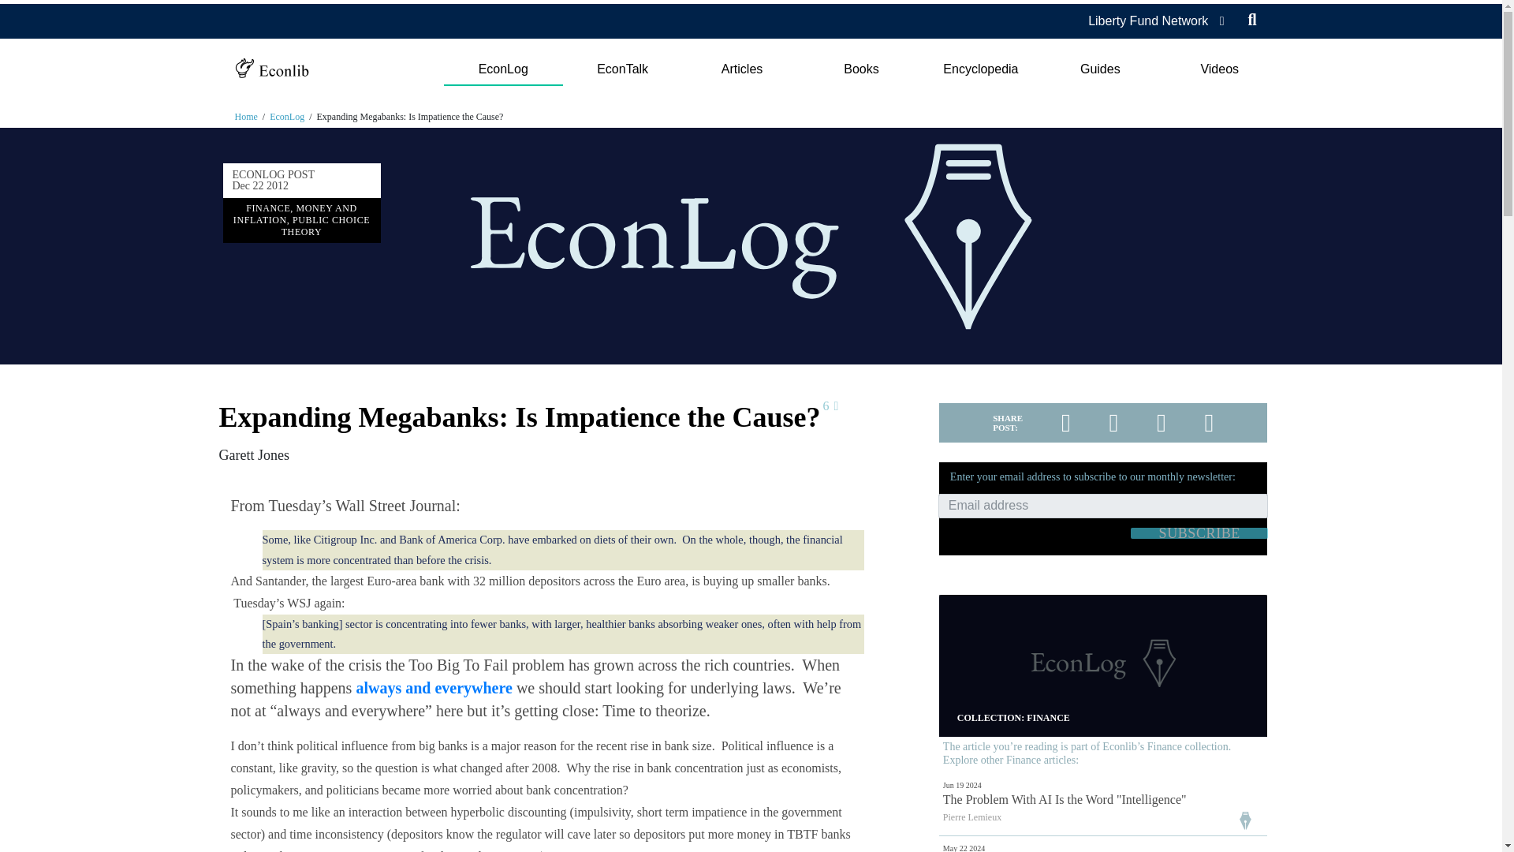 The height and width of the screenshot is (852, 1514). Describe the element at coordinates (502, 70) in the screenshot. I see `EconLog` at that location.